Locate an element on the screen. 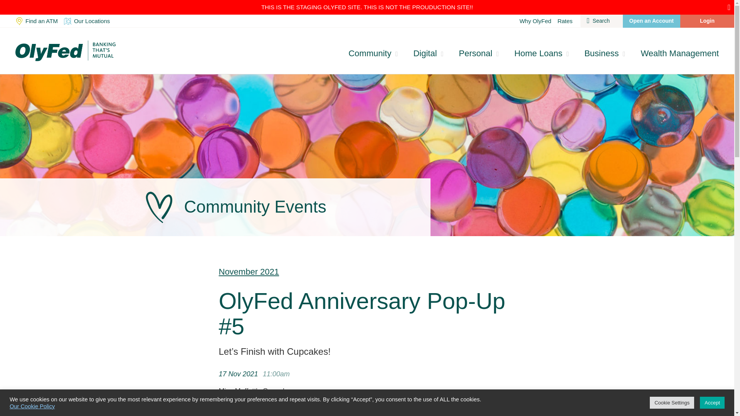  Digital is located at coordinates (428, 54).